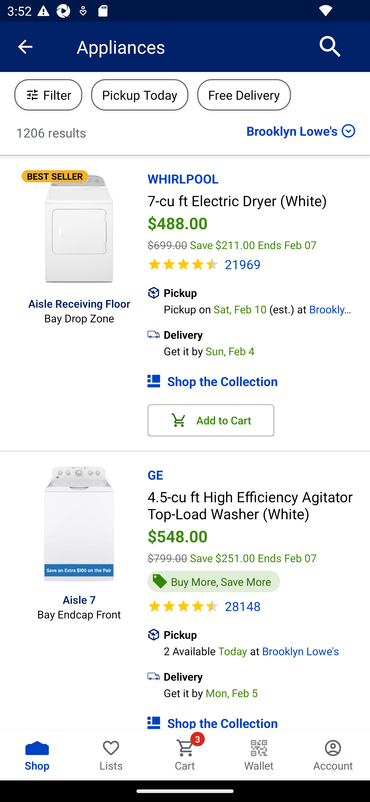 The height and width of the screenshot is (802, 370). Describe the element at coordinates (333, 755) in the screenshot. I see `Account` at that location.